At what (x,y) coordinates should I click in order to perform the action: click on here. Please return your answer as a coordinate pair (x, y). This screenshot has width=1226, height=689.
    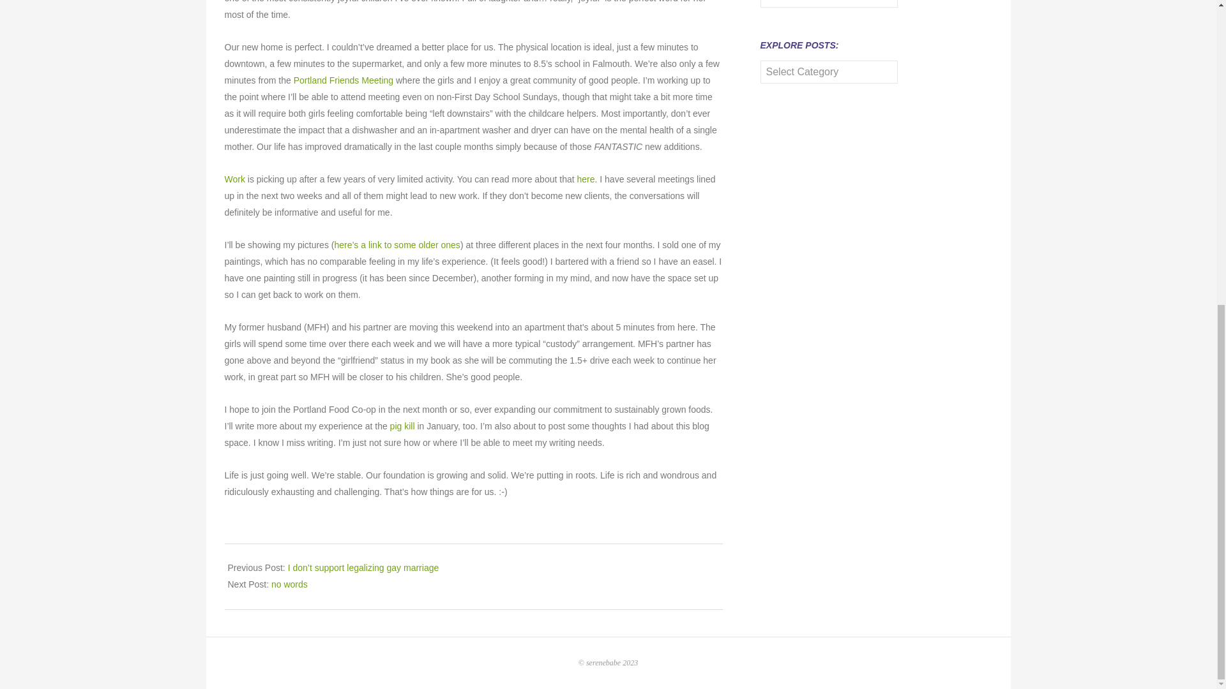
    Looking at the image, I should click on (585, 179).